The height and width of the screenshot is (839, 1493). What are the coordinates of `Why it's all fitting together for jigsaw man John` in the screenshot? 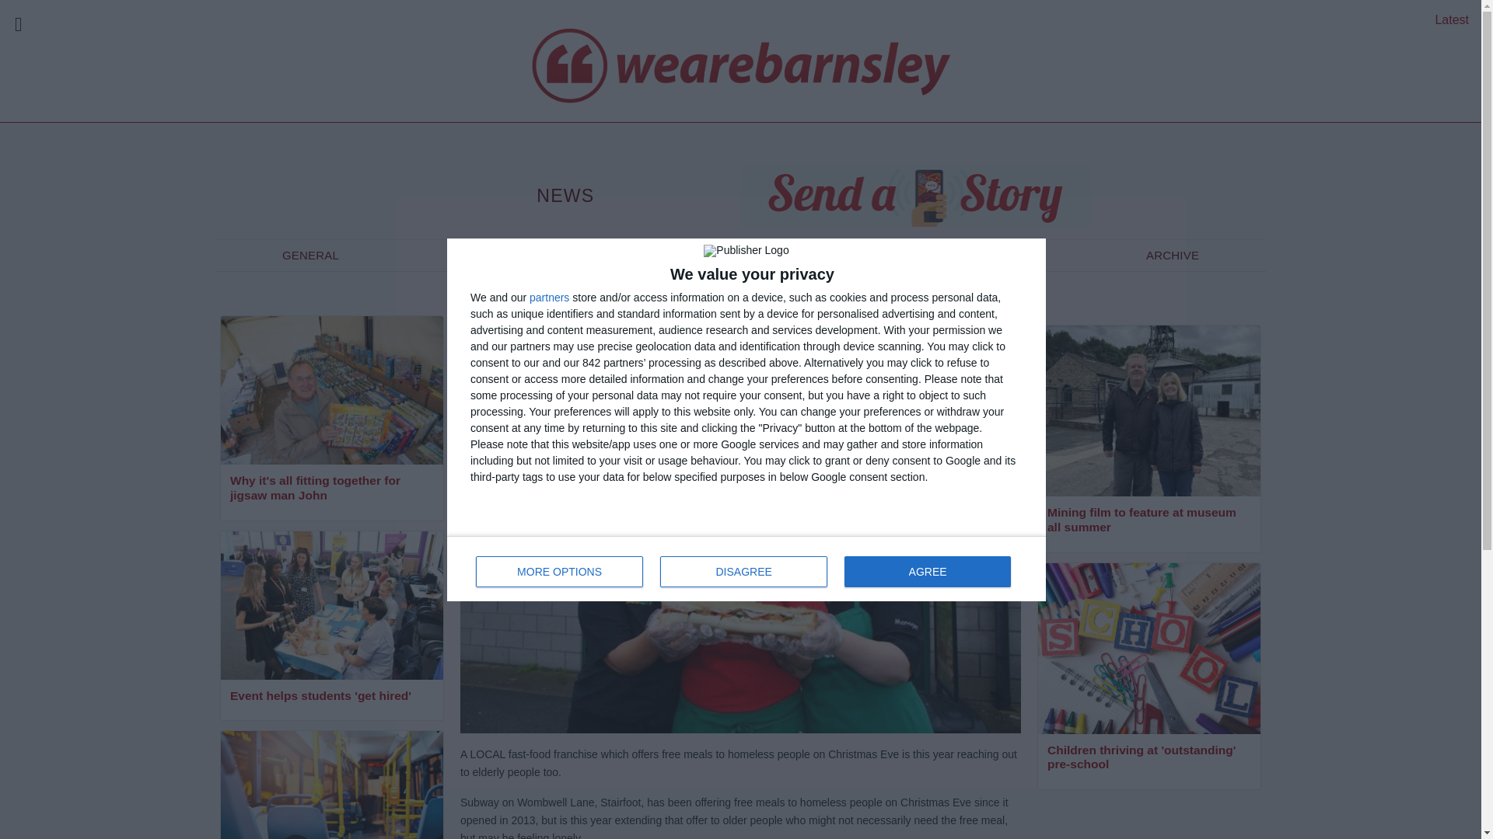 It's located at (331, 489).